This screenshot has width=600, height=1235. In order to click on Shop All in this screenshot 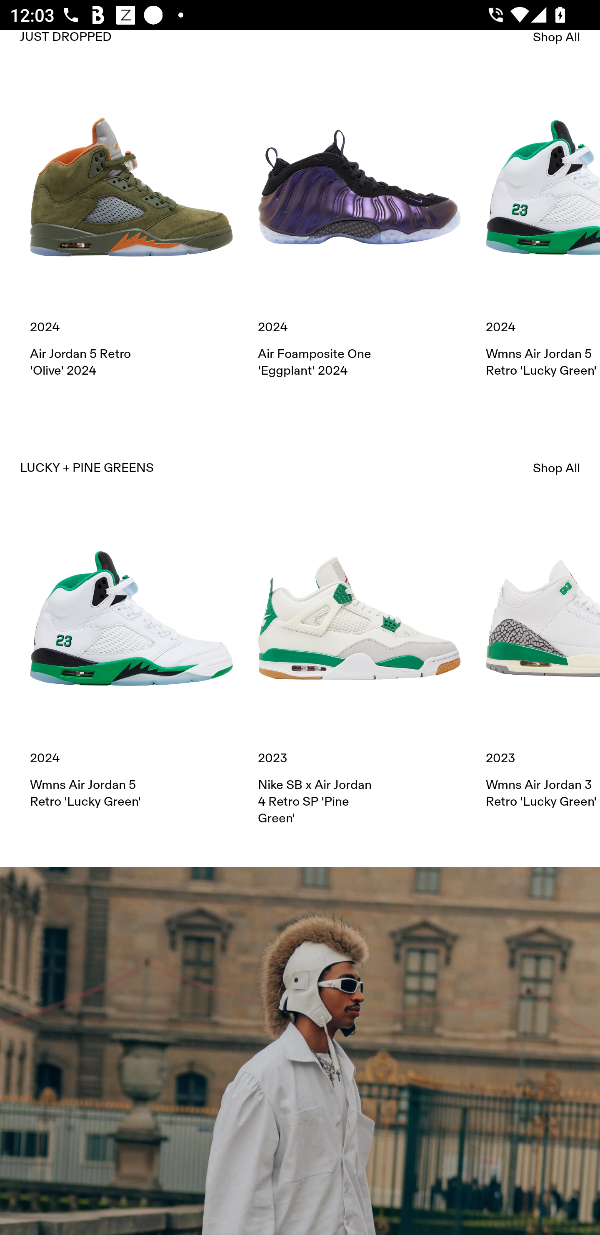, I will do `click(557, 40)`.